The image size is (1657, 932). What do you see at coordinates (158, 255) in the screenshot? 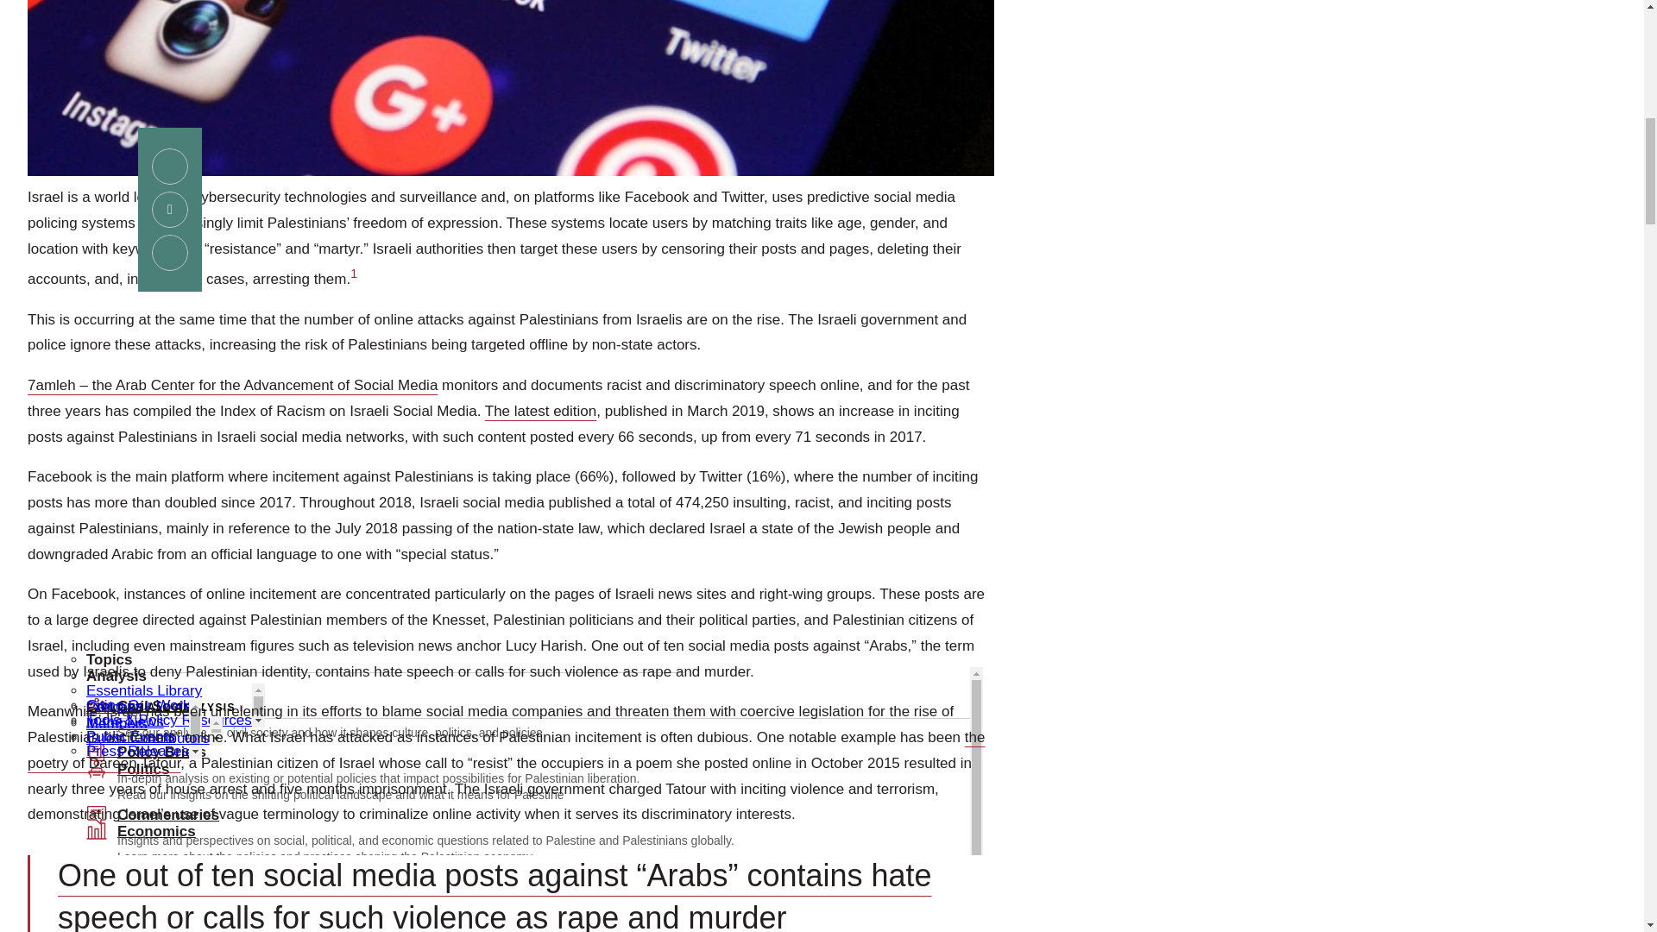
I see `Policy Labs` at bounding box center [158, 255].